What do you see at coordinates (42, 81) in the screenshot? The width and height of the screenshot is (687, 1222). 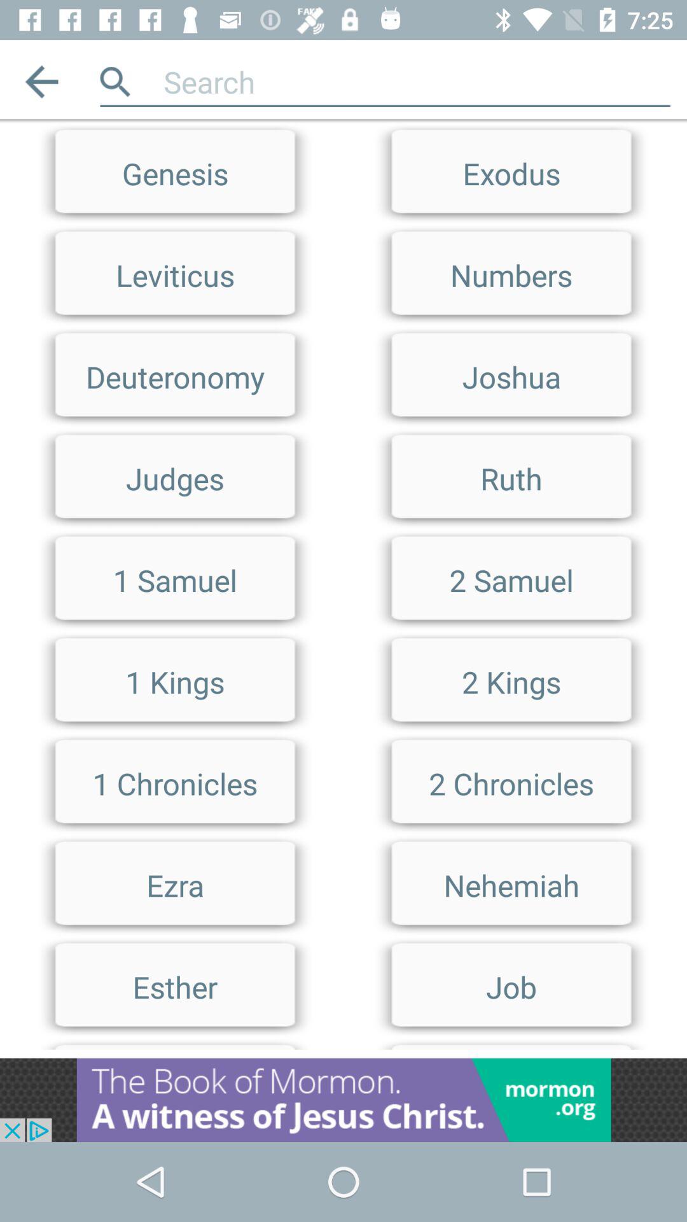 I see `go back` at bounding box center [42, 81].